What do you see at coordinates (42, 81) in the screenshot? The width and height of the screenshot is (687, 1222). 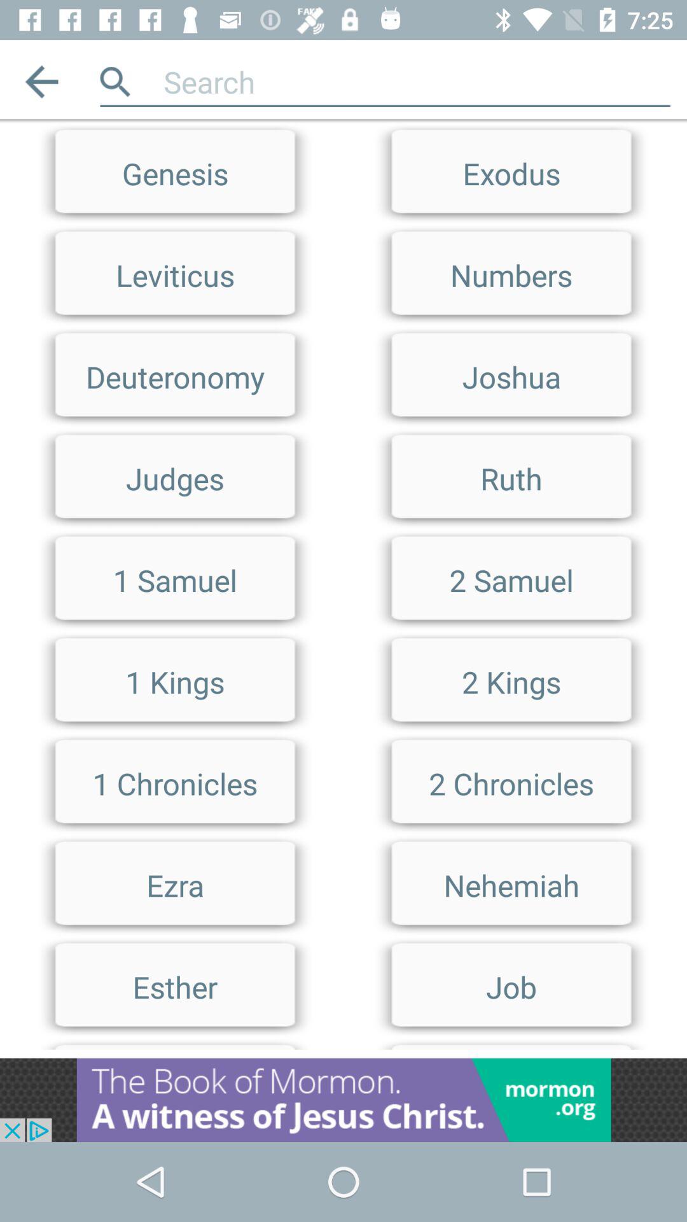 I see `go back` at bounding box center [42, 81].